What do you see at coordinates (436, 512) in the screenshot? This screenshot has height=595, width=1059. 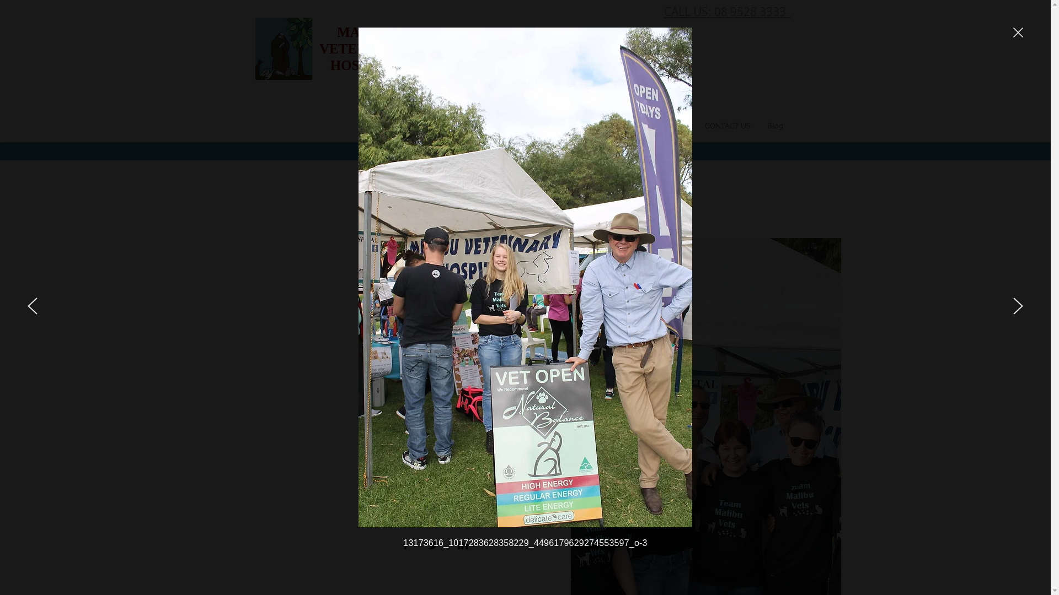 I see `Details` at bounding box center [436, 512].